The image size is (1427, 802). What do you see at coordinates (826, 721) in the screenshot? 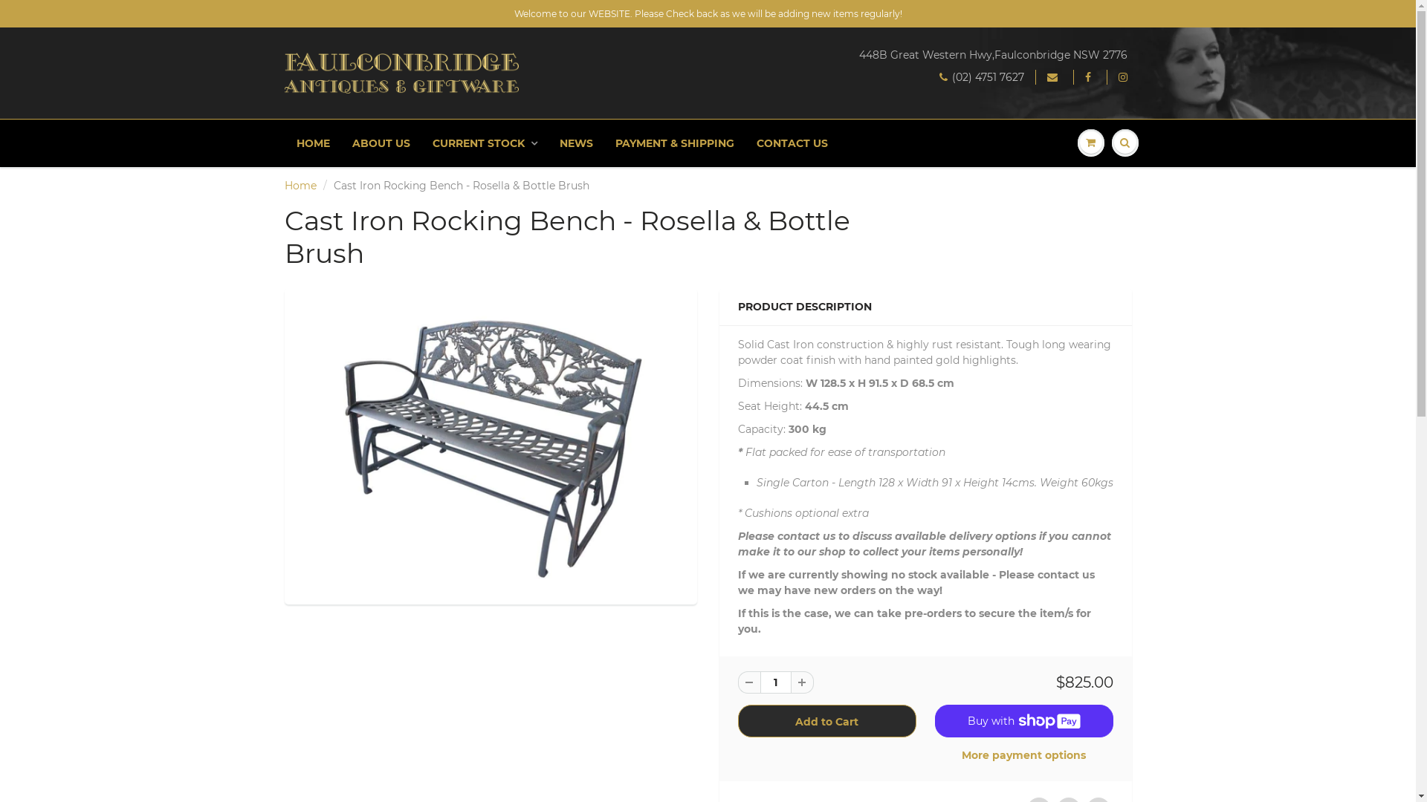
I see `Add to Cart` at bounding box center [826, 721].